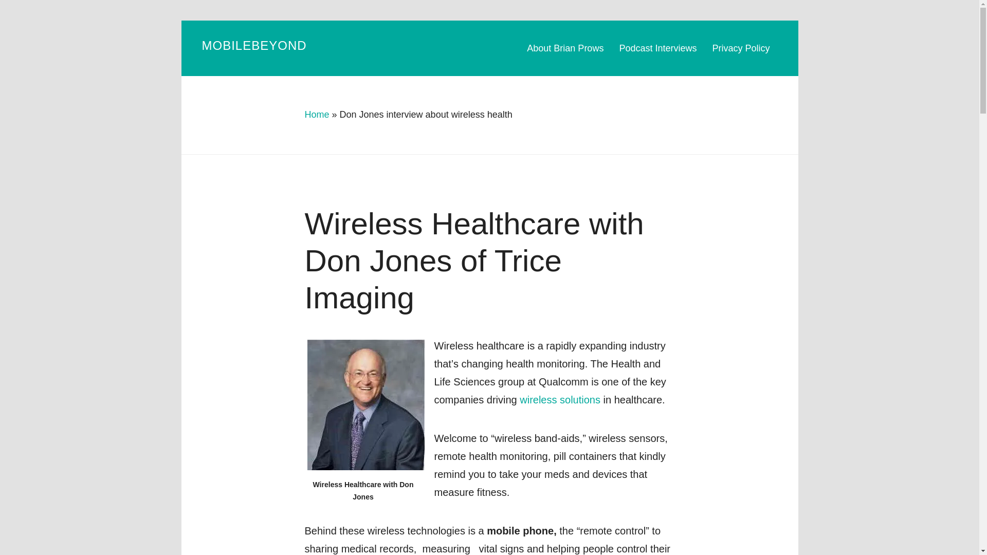 This screenshot has width=987, height=555. What do you see at coordinates (657, 48) in the screenshot?
I see `Podcast Interviews` at bounding box center [657, 48].